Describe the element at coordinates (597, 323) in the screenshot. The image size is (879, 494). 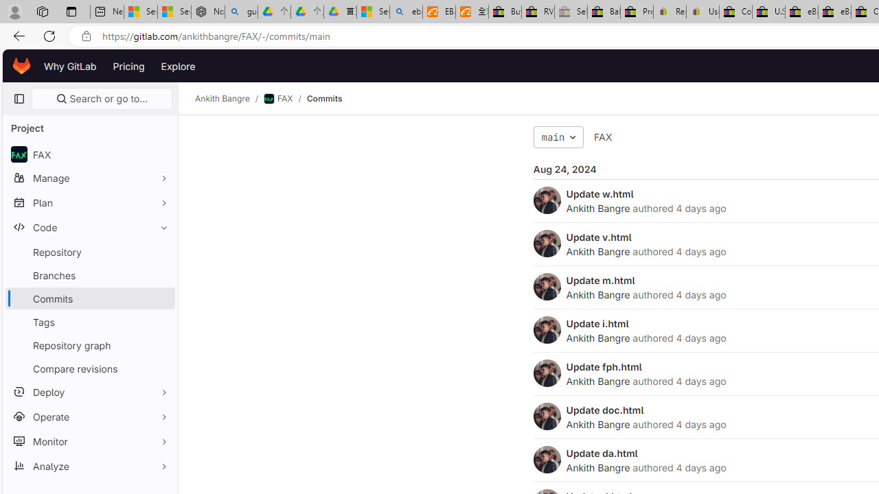
I see `Update i.html` at that location.